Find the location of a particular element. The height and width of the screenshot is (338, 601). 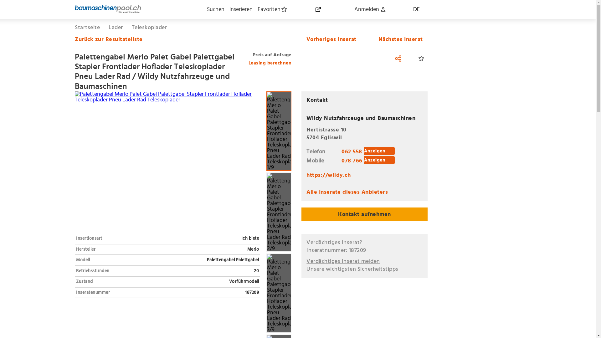

Lader is located at coordinates (116, 28).